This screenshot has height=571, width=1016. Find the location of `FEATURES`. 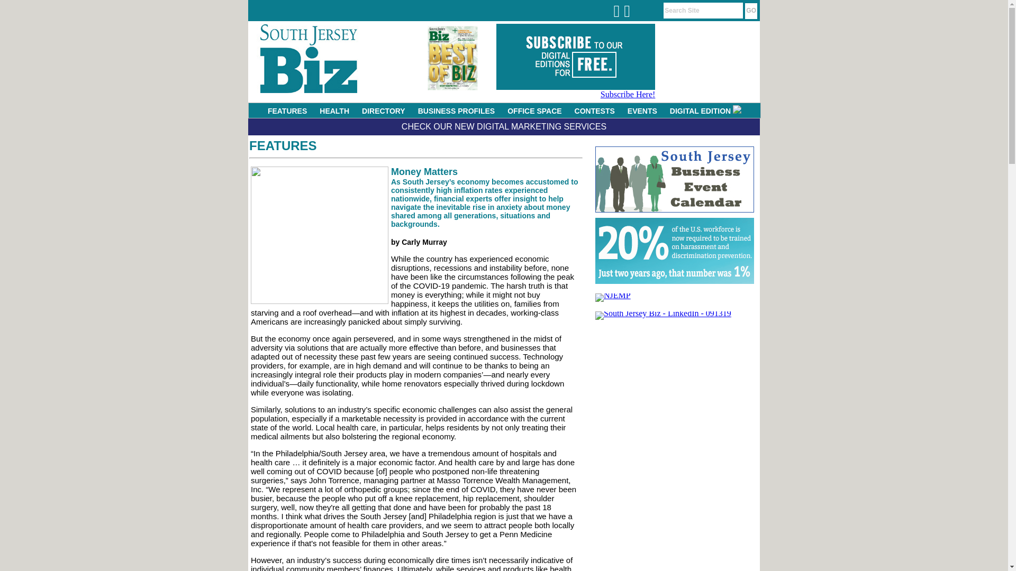

FEATURES is located at coordinates (287, 111).